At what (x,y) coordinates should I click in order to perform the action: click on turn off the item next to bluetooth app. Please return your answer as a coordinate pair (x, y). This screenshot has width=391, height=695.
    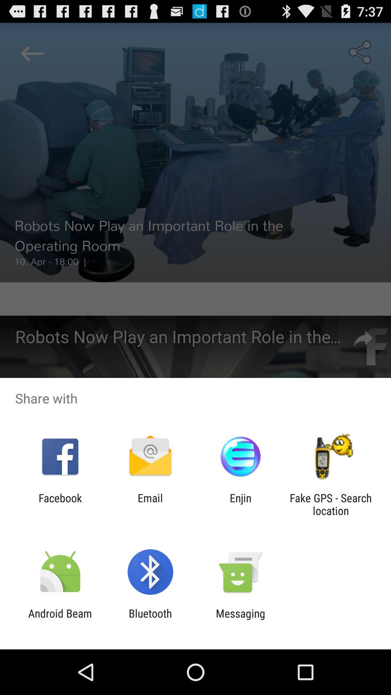
    Looking at the image, I should click on (240, 620).